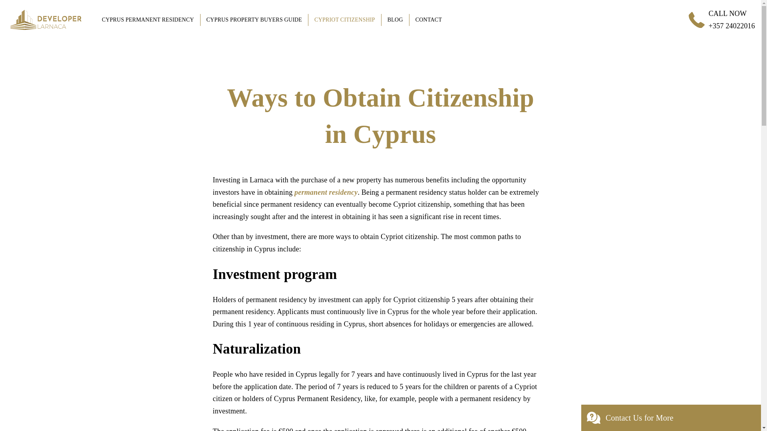 This screenshot has height=431, width=767. I want to click on permanent residency, so click(326, 192).